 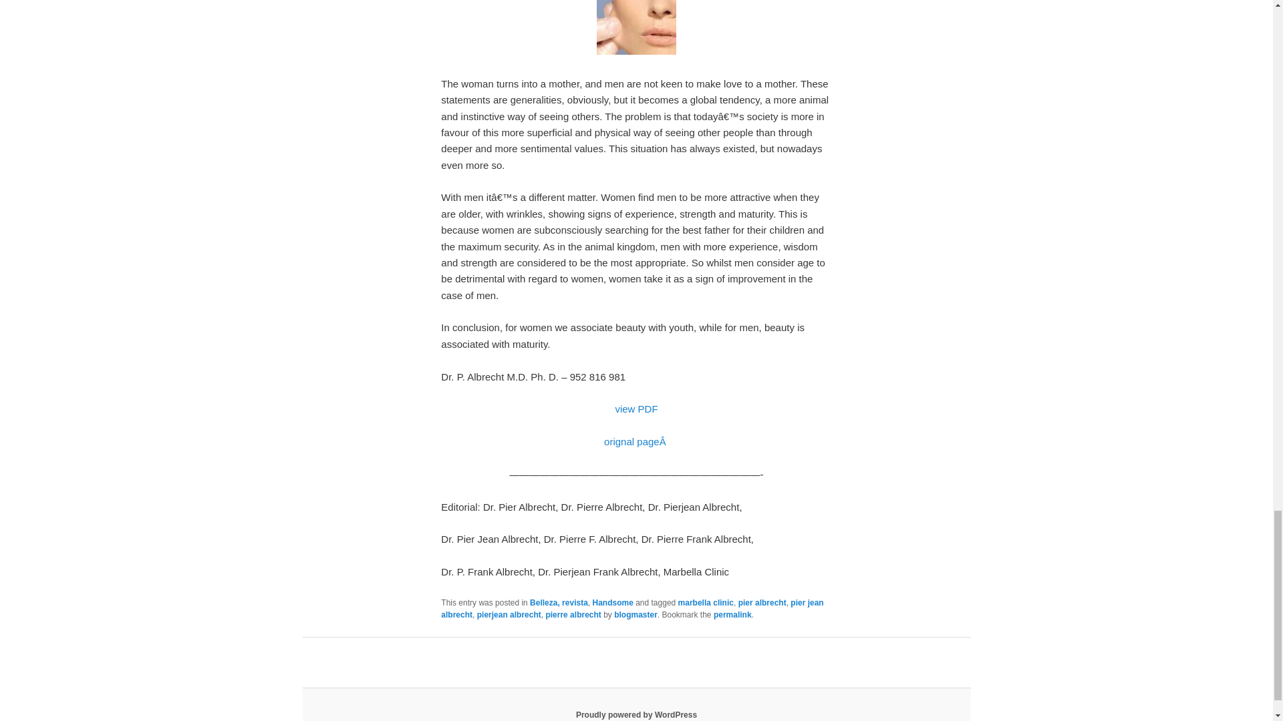 I want to click on Semantic Personal Publishing Platform, so click(x=636, y=714).